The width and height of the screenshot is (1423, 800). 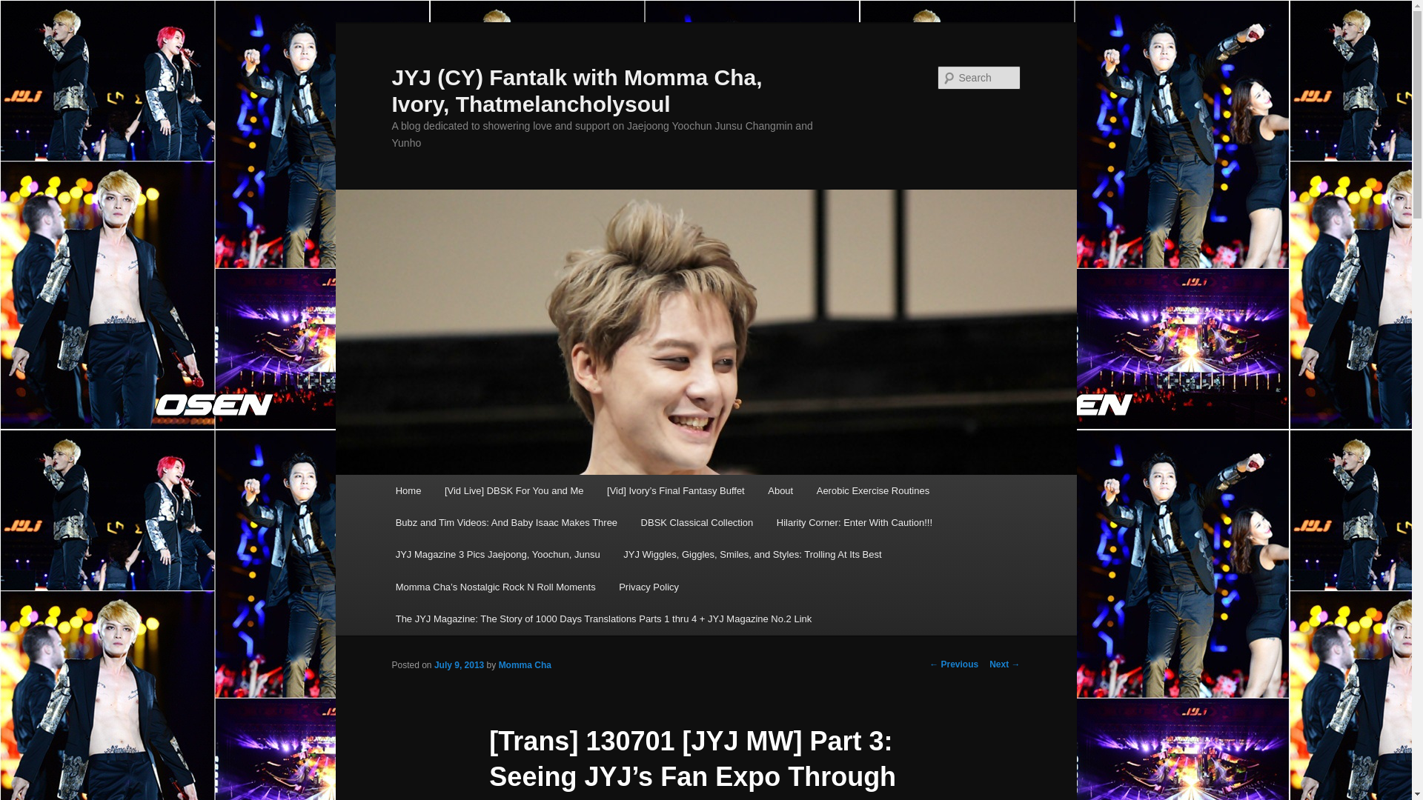 I want to click on Privacy Policy, so click(x=649, y=587).